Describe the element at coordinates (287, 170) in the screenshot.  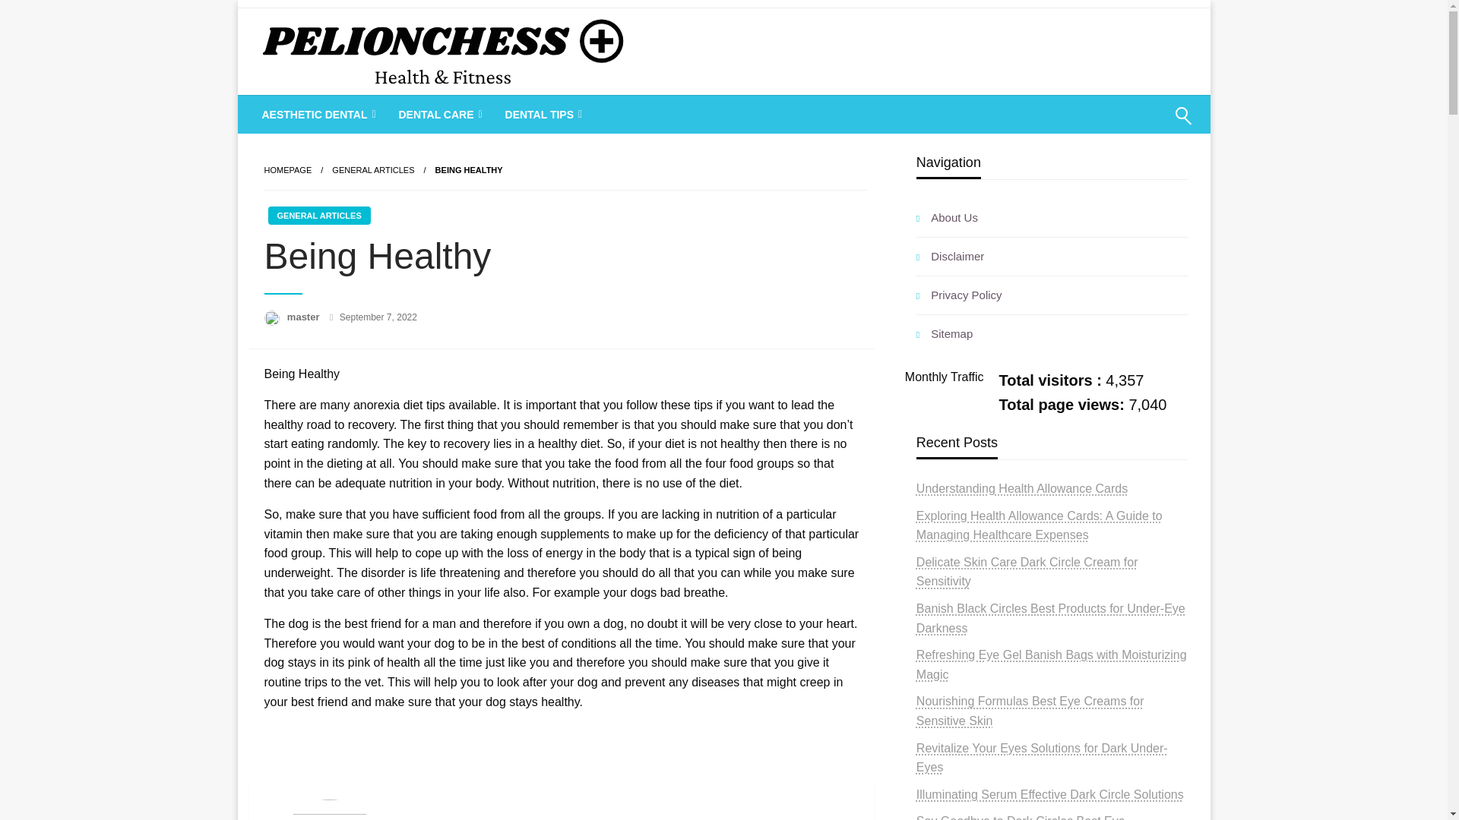
I see `Homepage` at that location.